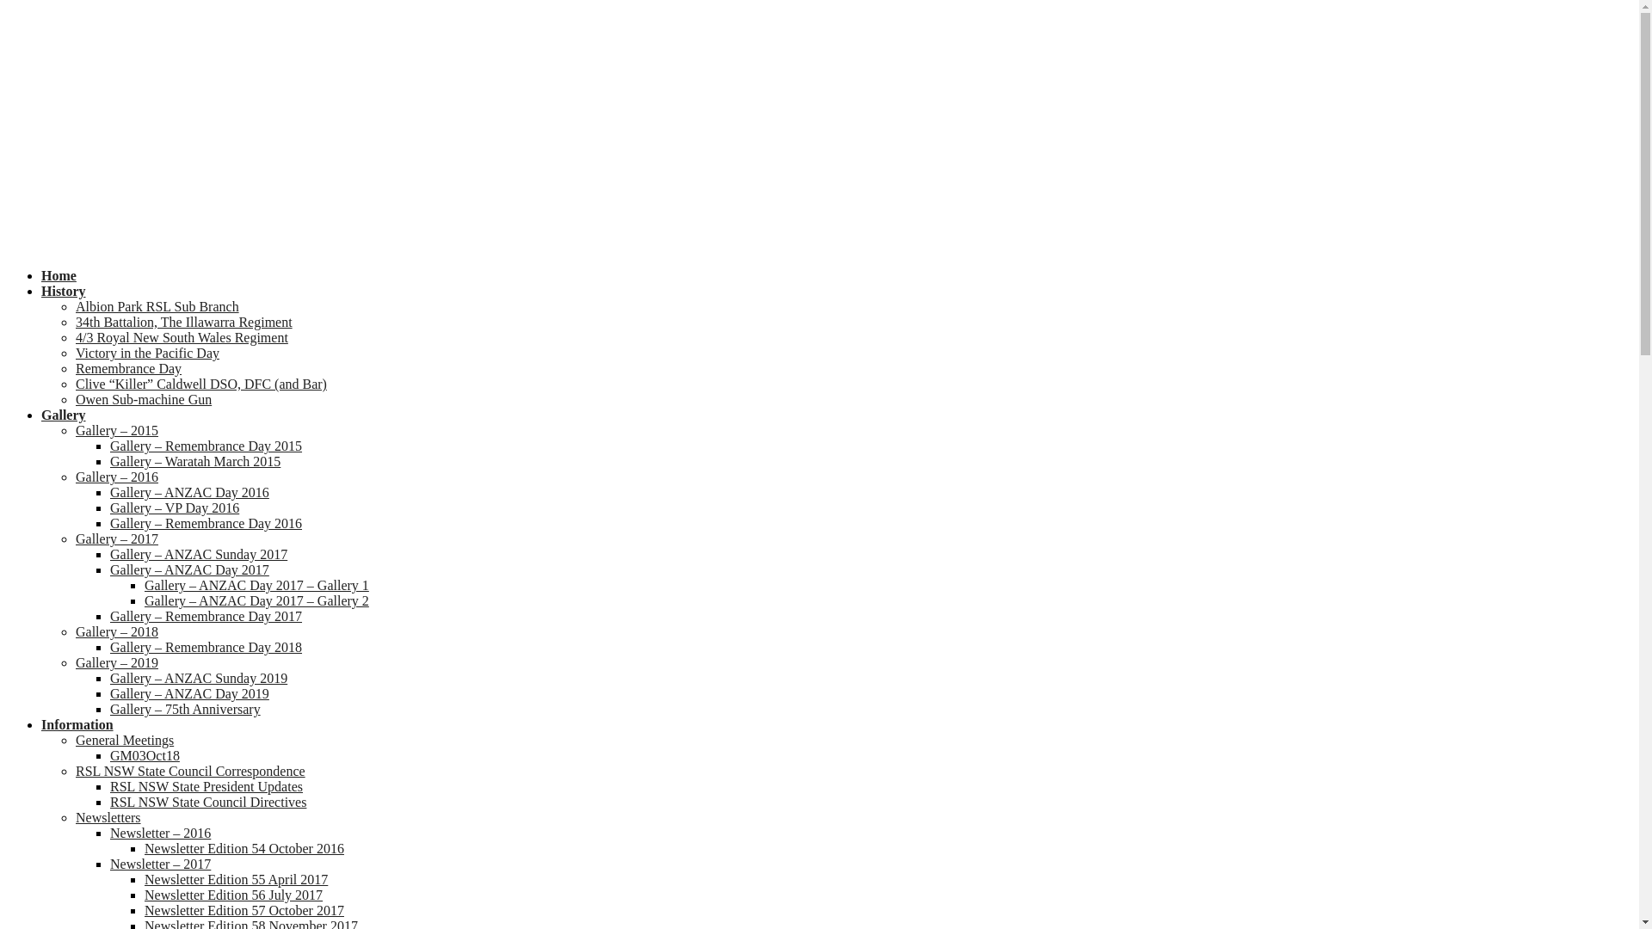  I want to click on Newsletter Edition 57 October 2017, so click(244, 910).